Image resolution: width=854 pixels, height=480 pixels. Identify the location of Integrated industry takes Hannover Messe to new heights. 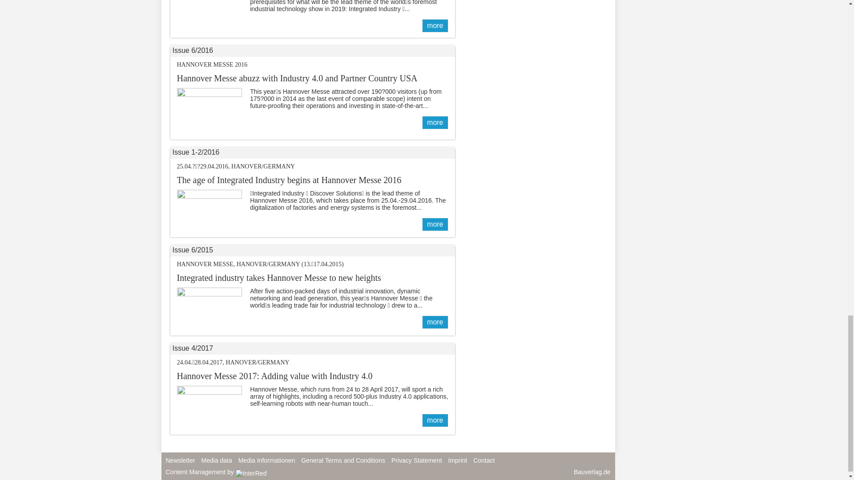
(435, 322).